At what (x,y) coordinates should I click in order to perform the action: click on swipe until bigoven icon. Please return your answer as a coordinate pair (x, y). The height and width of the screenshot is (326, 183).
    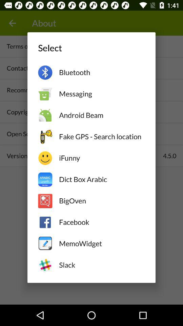
    Looking at the image, I should click on (102, 201).